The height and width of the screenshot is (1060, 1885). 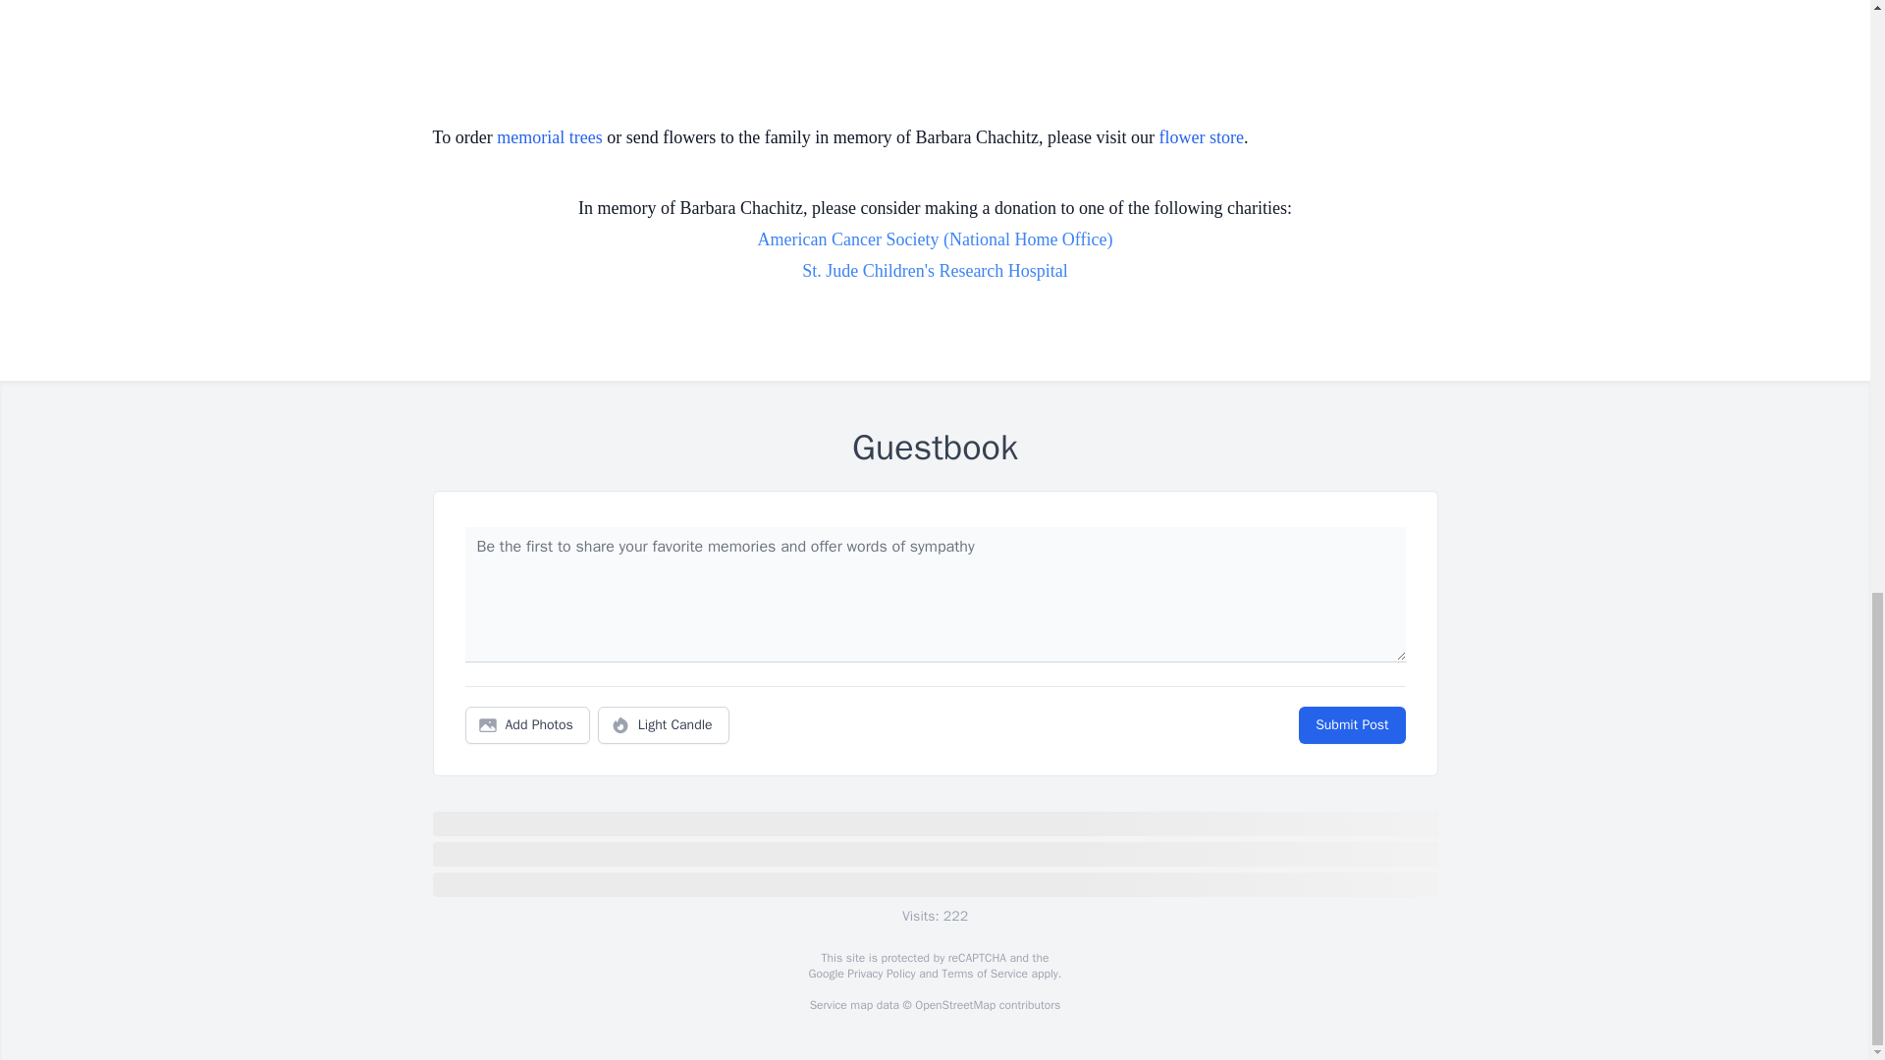 I want to click on Terms of Service, so click(x=984, y=974).